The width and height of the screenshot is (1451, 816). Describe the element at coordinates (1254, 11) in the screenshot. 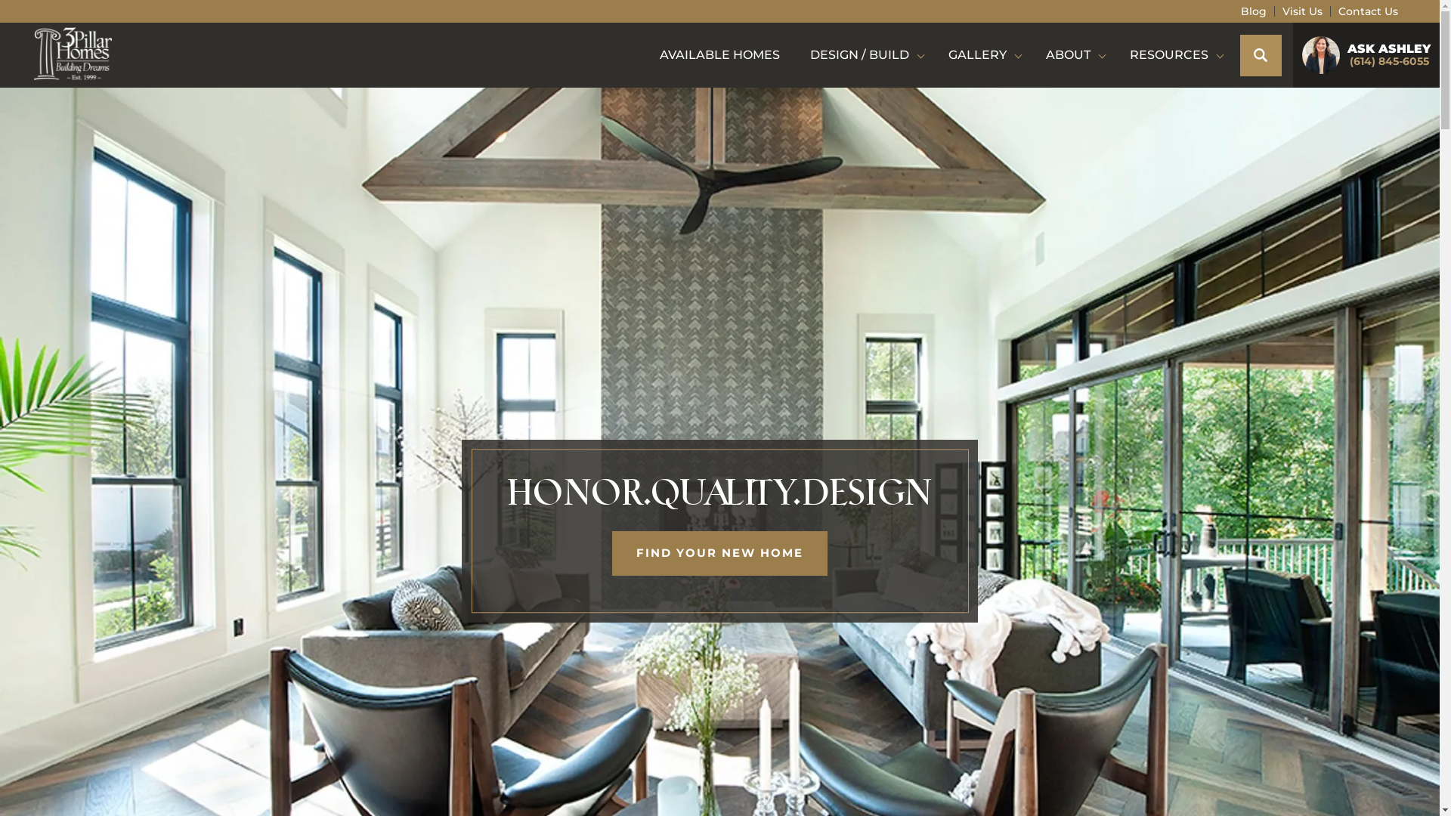

I see `Blog` at that location.